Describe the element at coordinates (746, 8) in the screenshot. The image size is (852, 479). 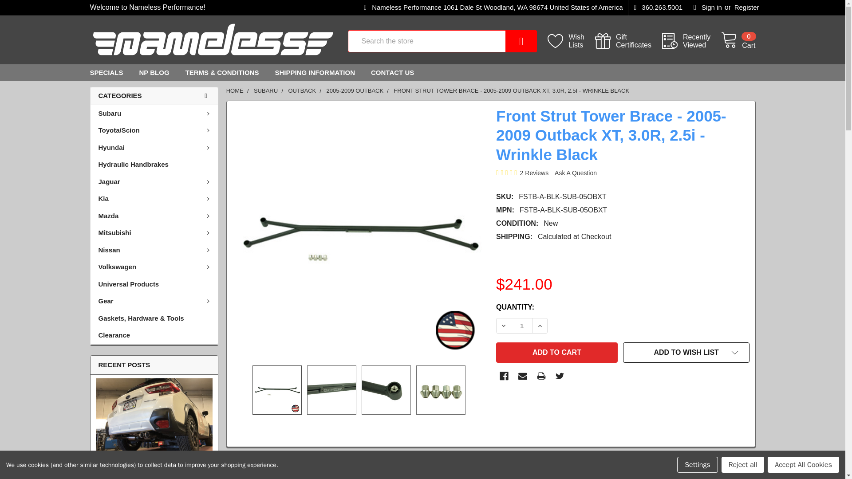
I see `Register` at that location.